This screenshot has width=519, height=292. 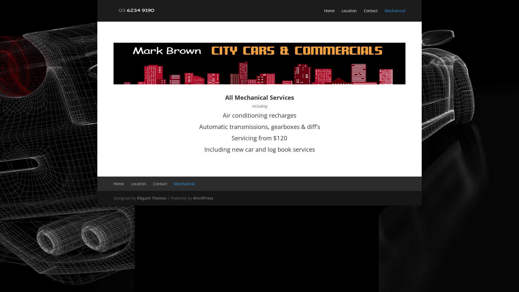 I want to click on Mechanical, so click(x=184, y=184).